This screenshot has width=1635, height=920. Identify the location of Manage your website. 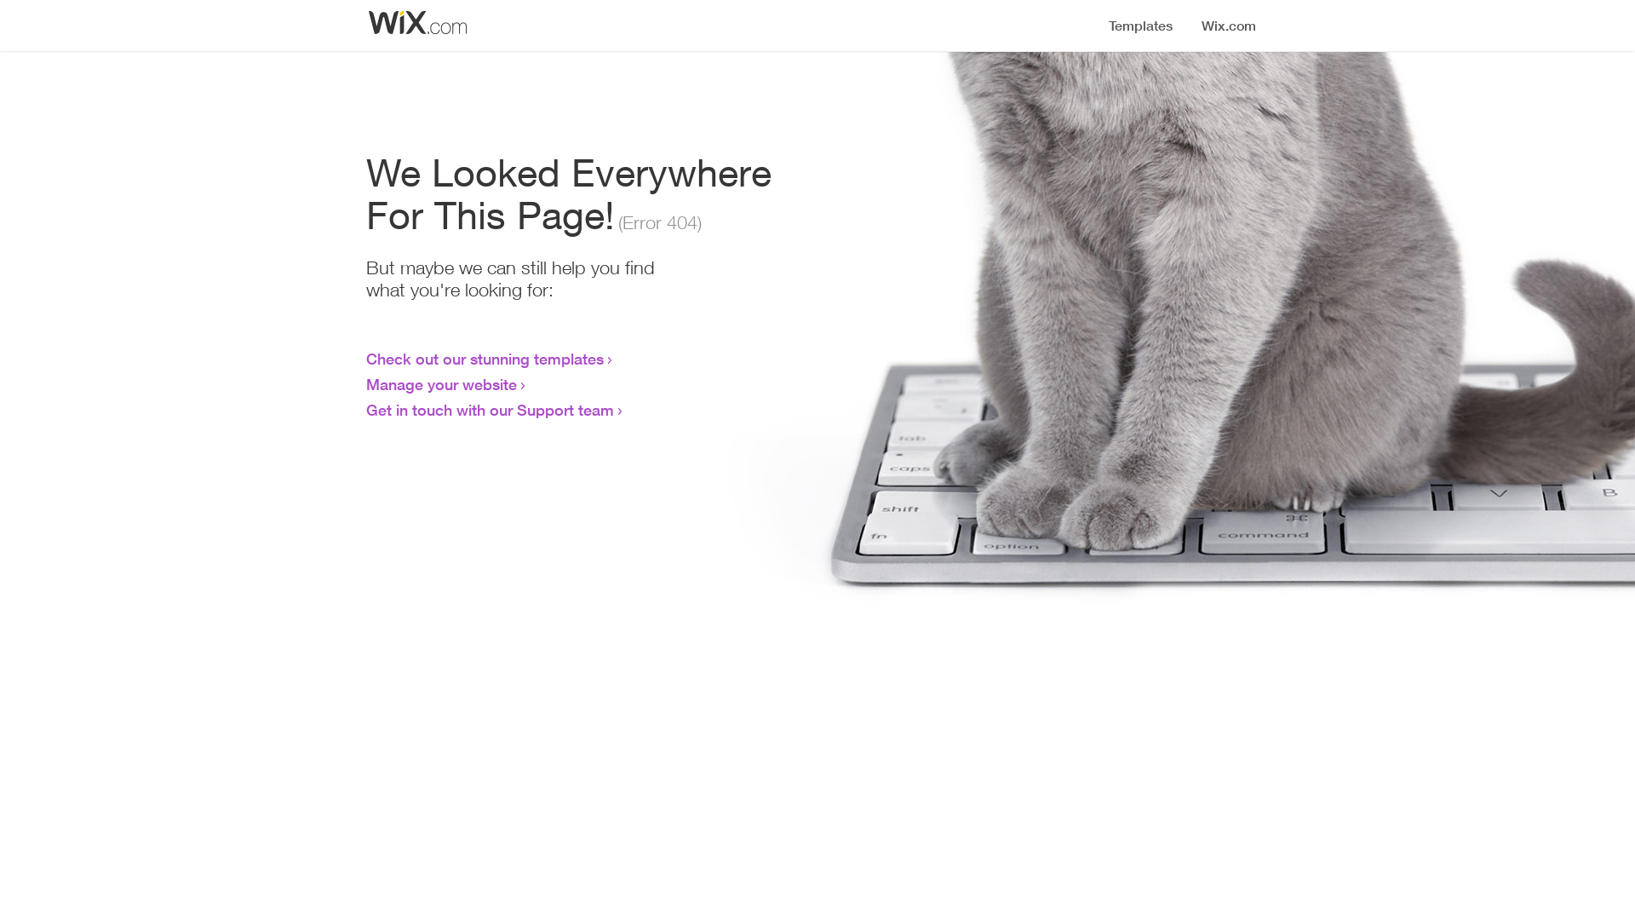
(441, 384).